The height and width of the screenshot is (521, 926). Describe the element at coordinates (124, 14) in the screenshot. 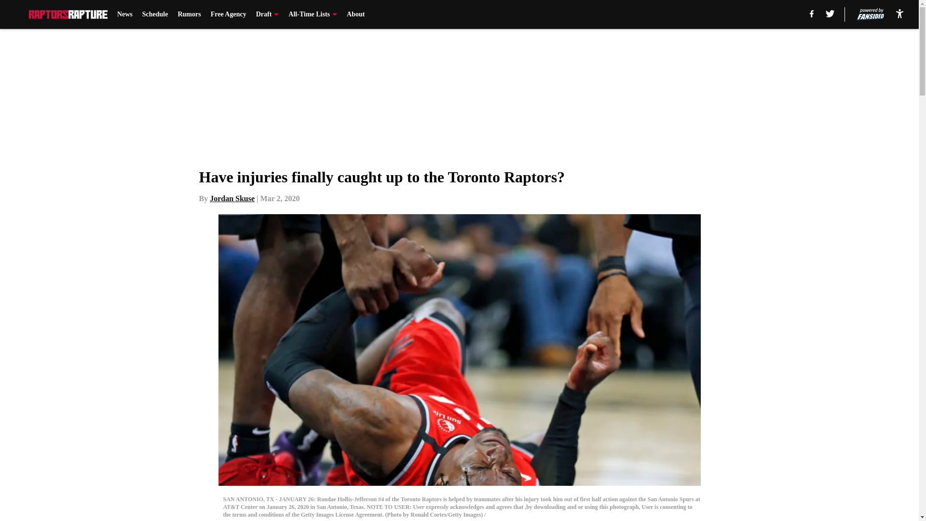

I see `News` at that location.